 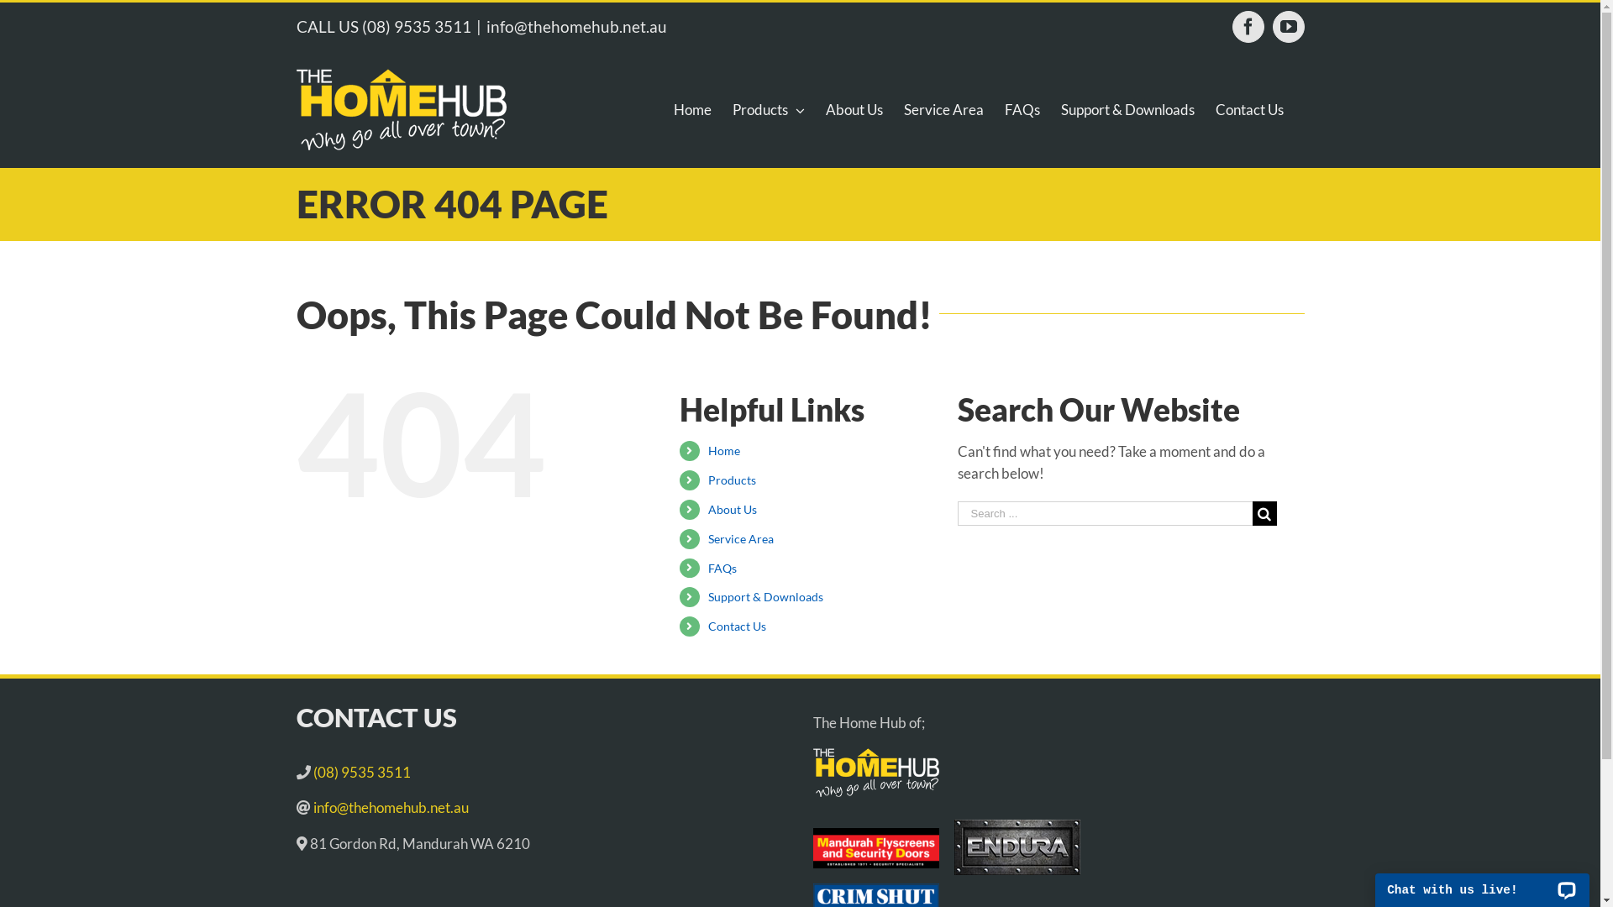 I want to click on FAQs, so click(x=722, y=568).